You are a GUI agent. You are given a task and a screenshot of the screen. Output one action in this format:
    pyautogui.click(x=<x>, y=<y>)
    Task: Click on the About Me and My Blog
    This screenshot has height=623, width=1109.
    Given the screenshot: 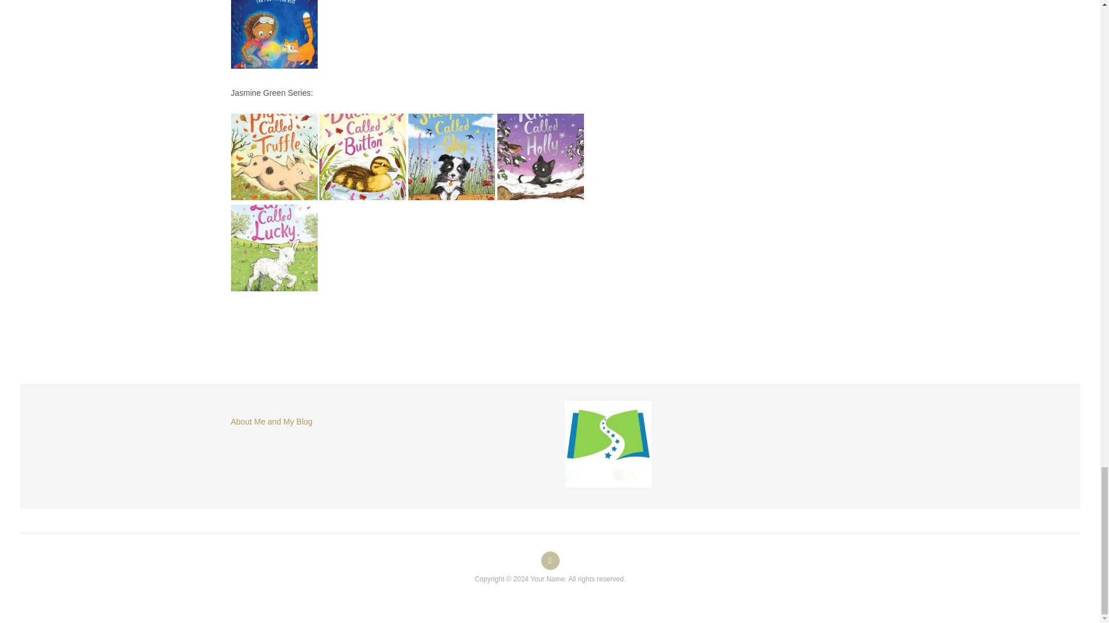 What is the action you would take?
    pyautogui.click(x=550, y=561)
    